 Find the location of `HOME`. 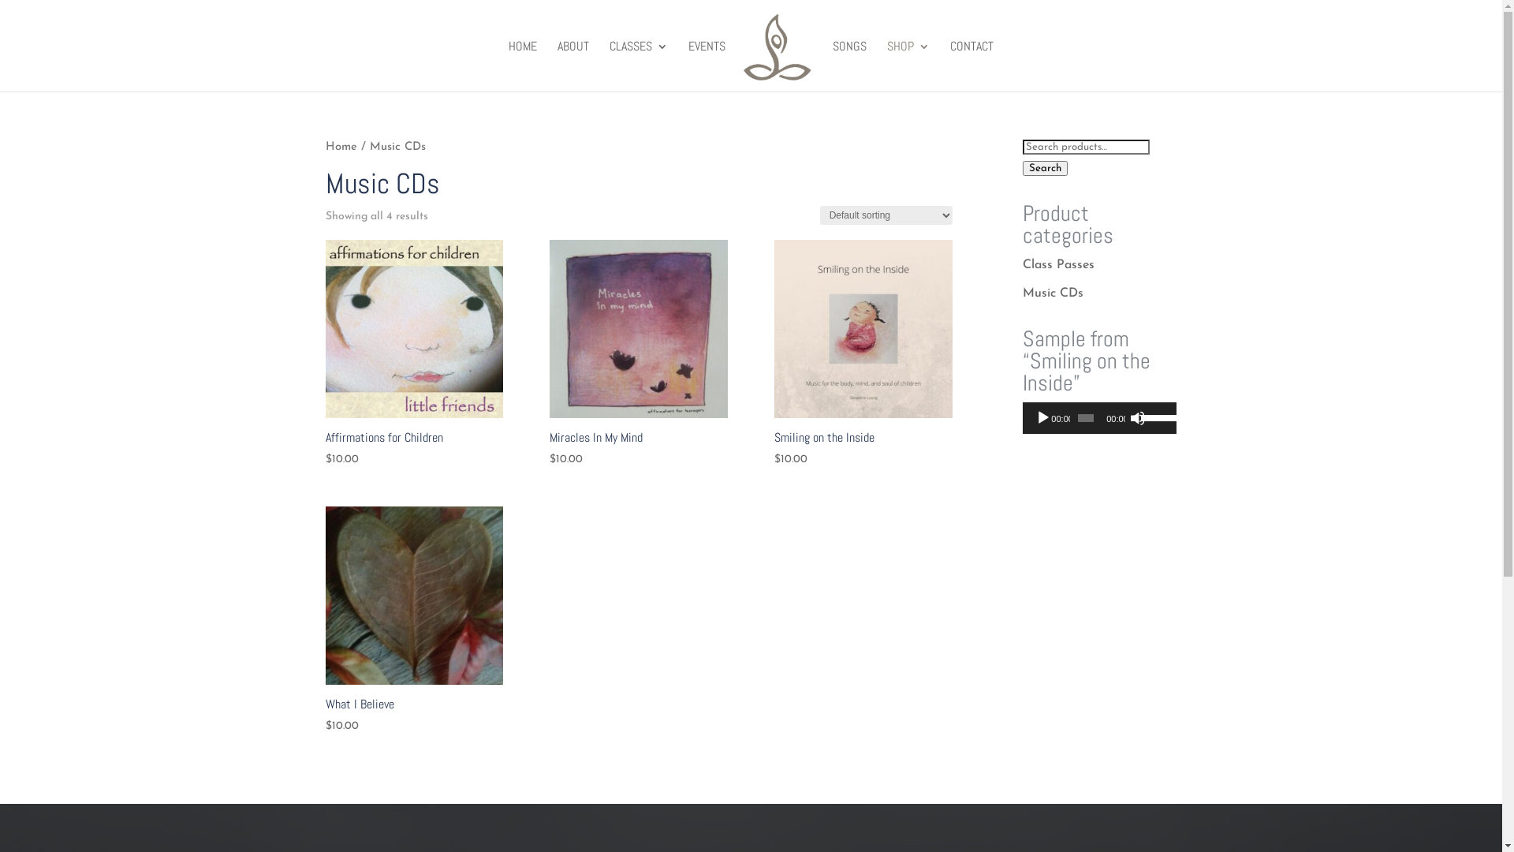

HOME is located at coordinates (523, 66).